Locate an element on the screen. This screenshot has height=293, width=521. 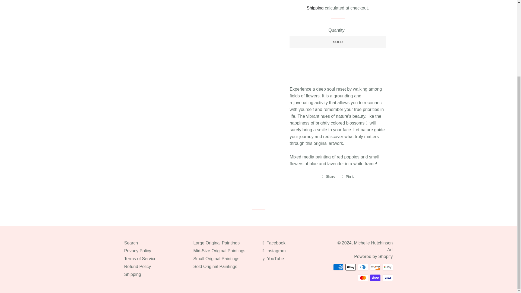
Mastercard is located at coordinates (363, 278).